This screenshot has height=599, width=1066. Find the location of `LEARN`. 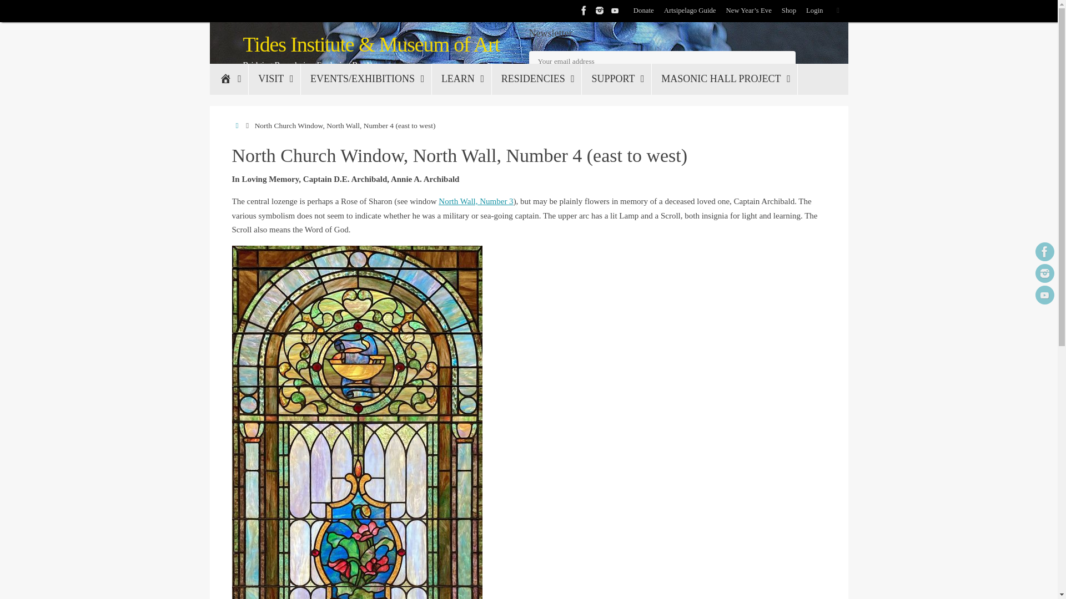

LEARN is located at coordinates (461, 79).